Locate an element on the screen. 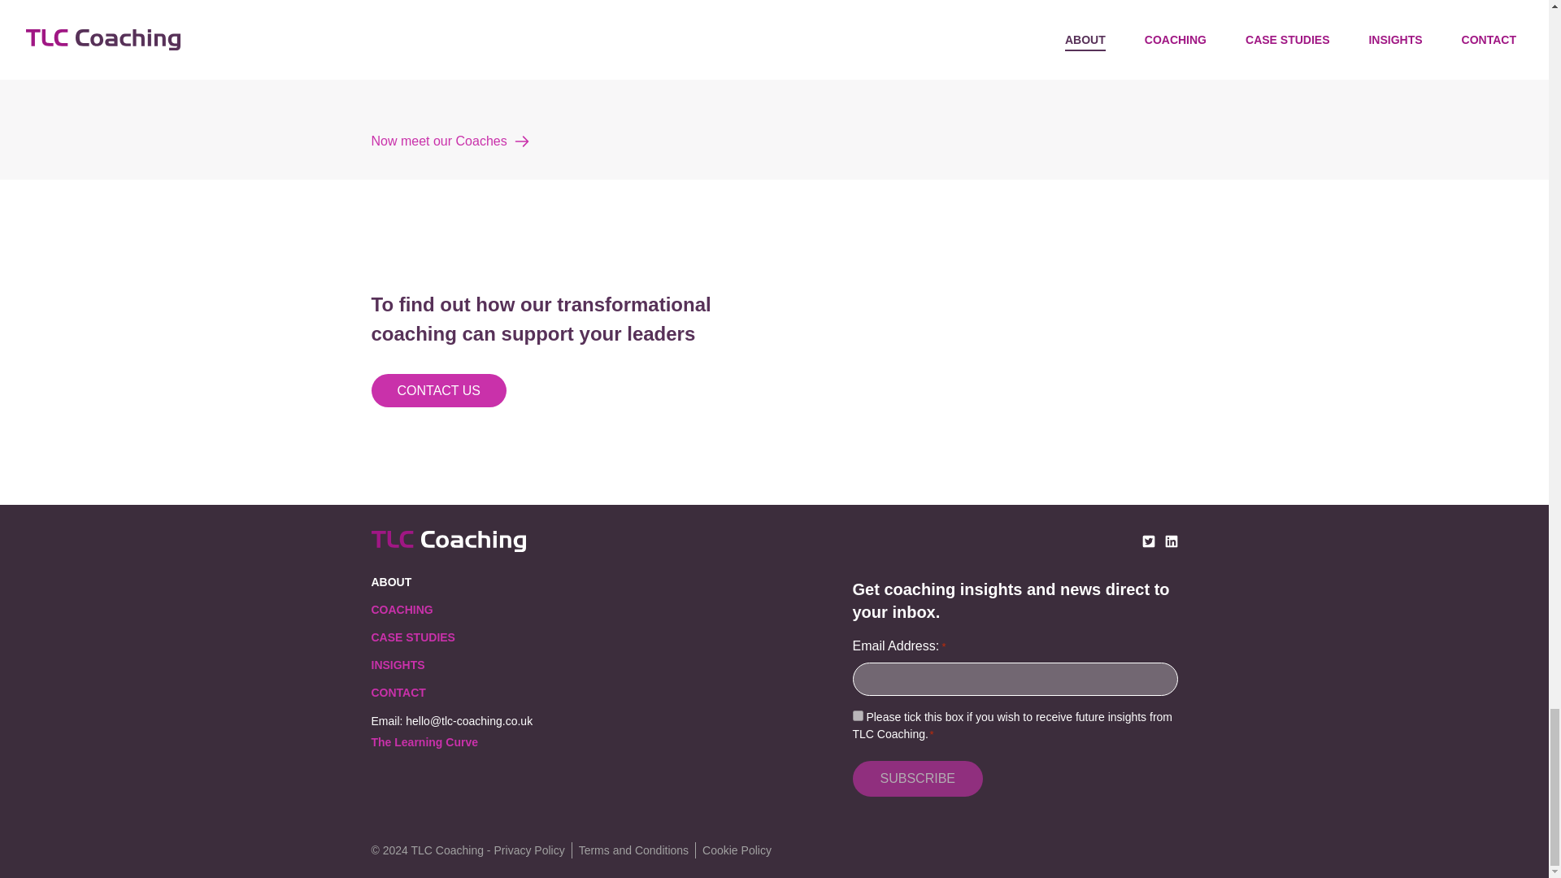 Image resolution: width=1561 pixels, height=878 pixels. CONTACT US is located at coordinates (438, 390).